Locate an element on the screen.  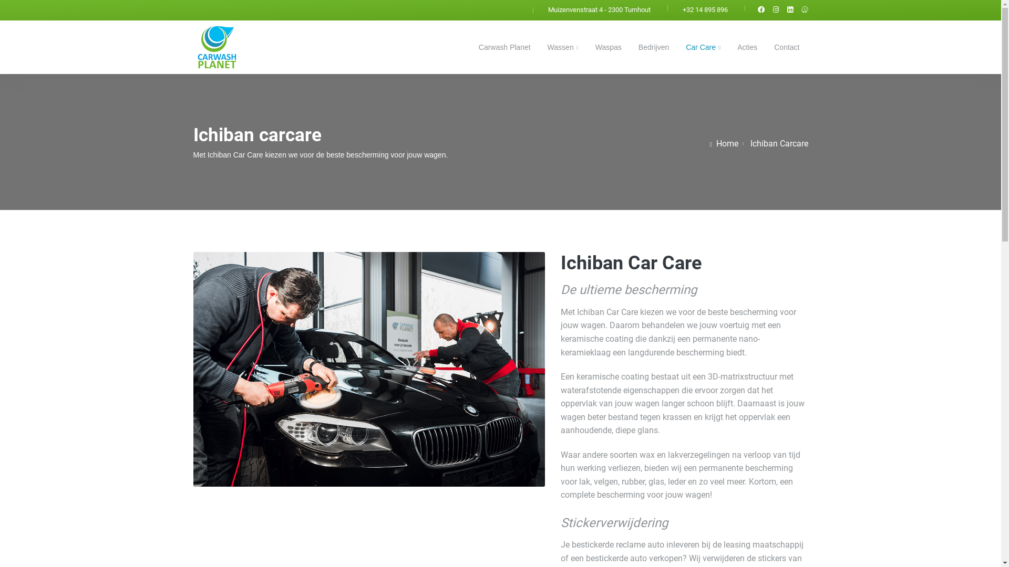
Ichiban Carcare is located at coordinates (779, 144).